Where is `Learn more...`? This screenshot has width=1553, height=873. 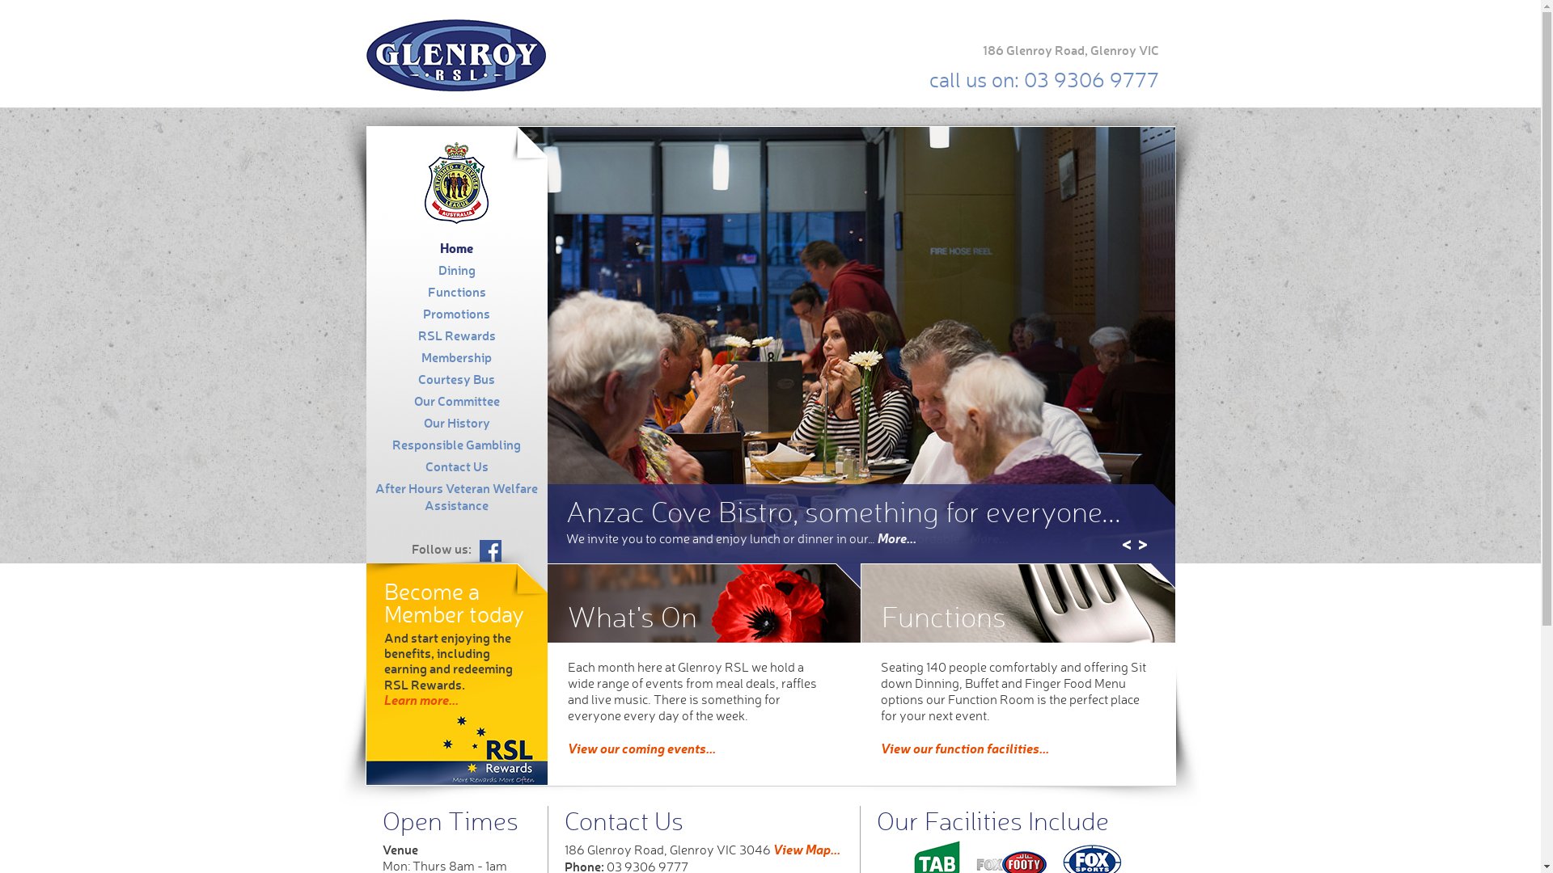
Learn more... is located at coordinates (421, 700).